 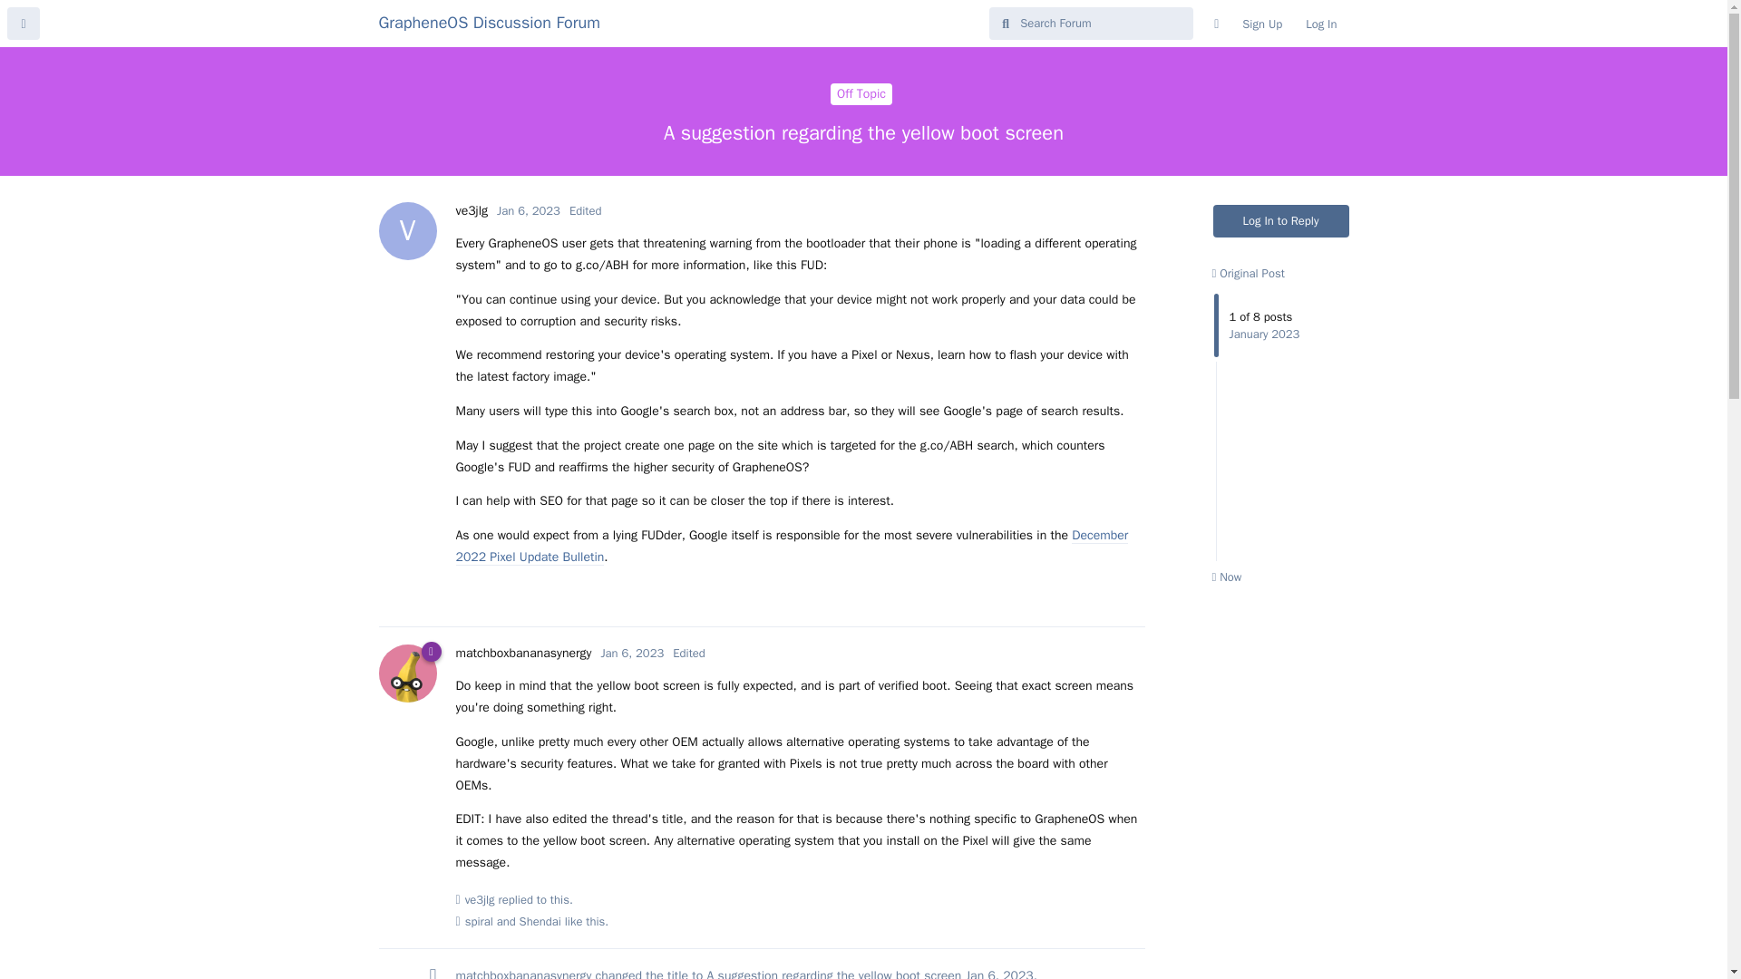 What do you see at coordinates (999, 974) in the screenshot?
I see `Jan 6, 2023` at bounding box center [999, 974].